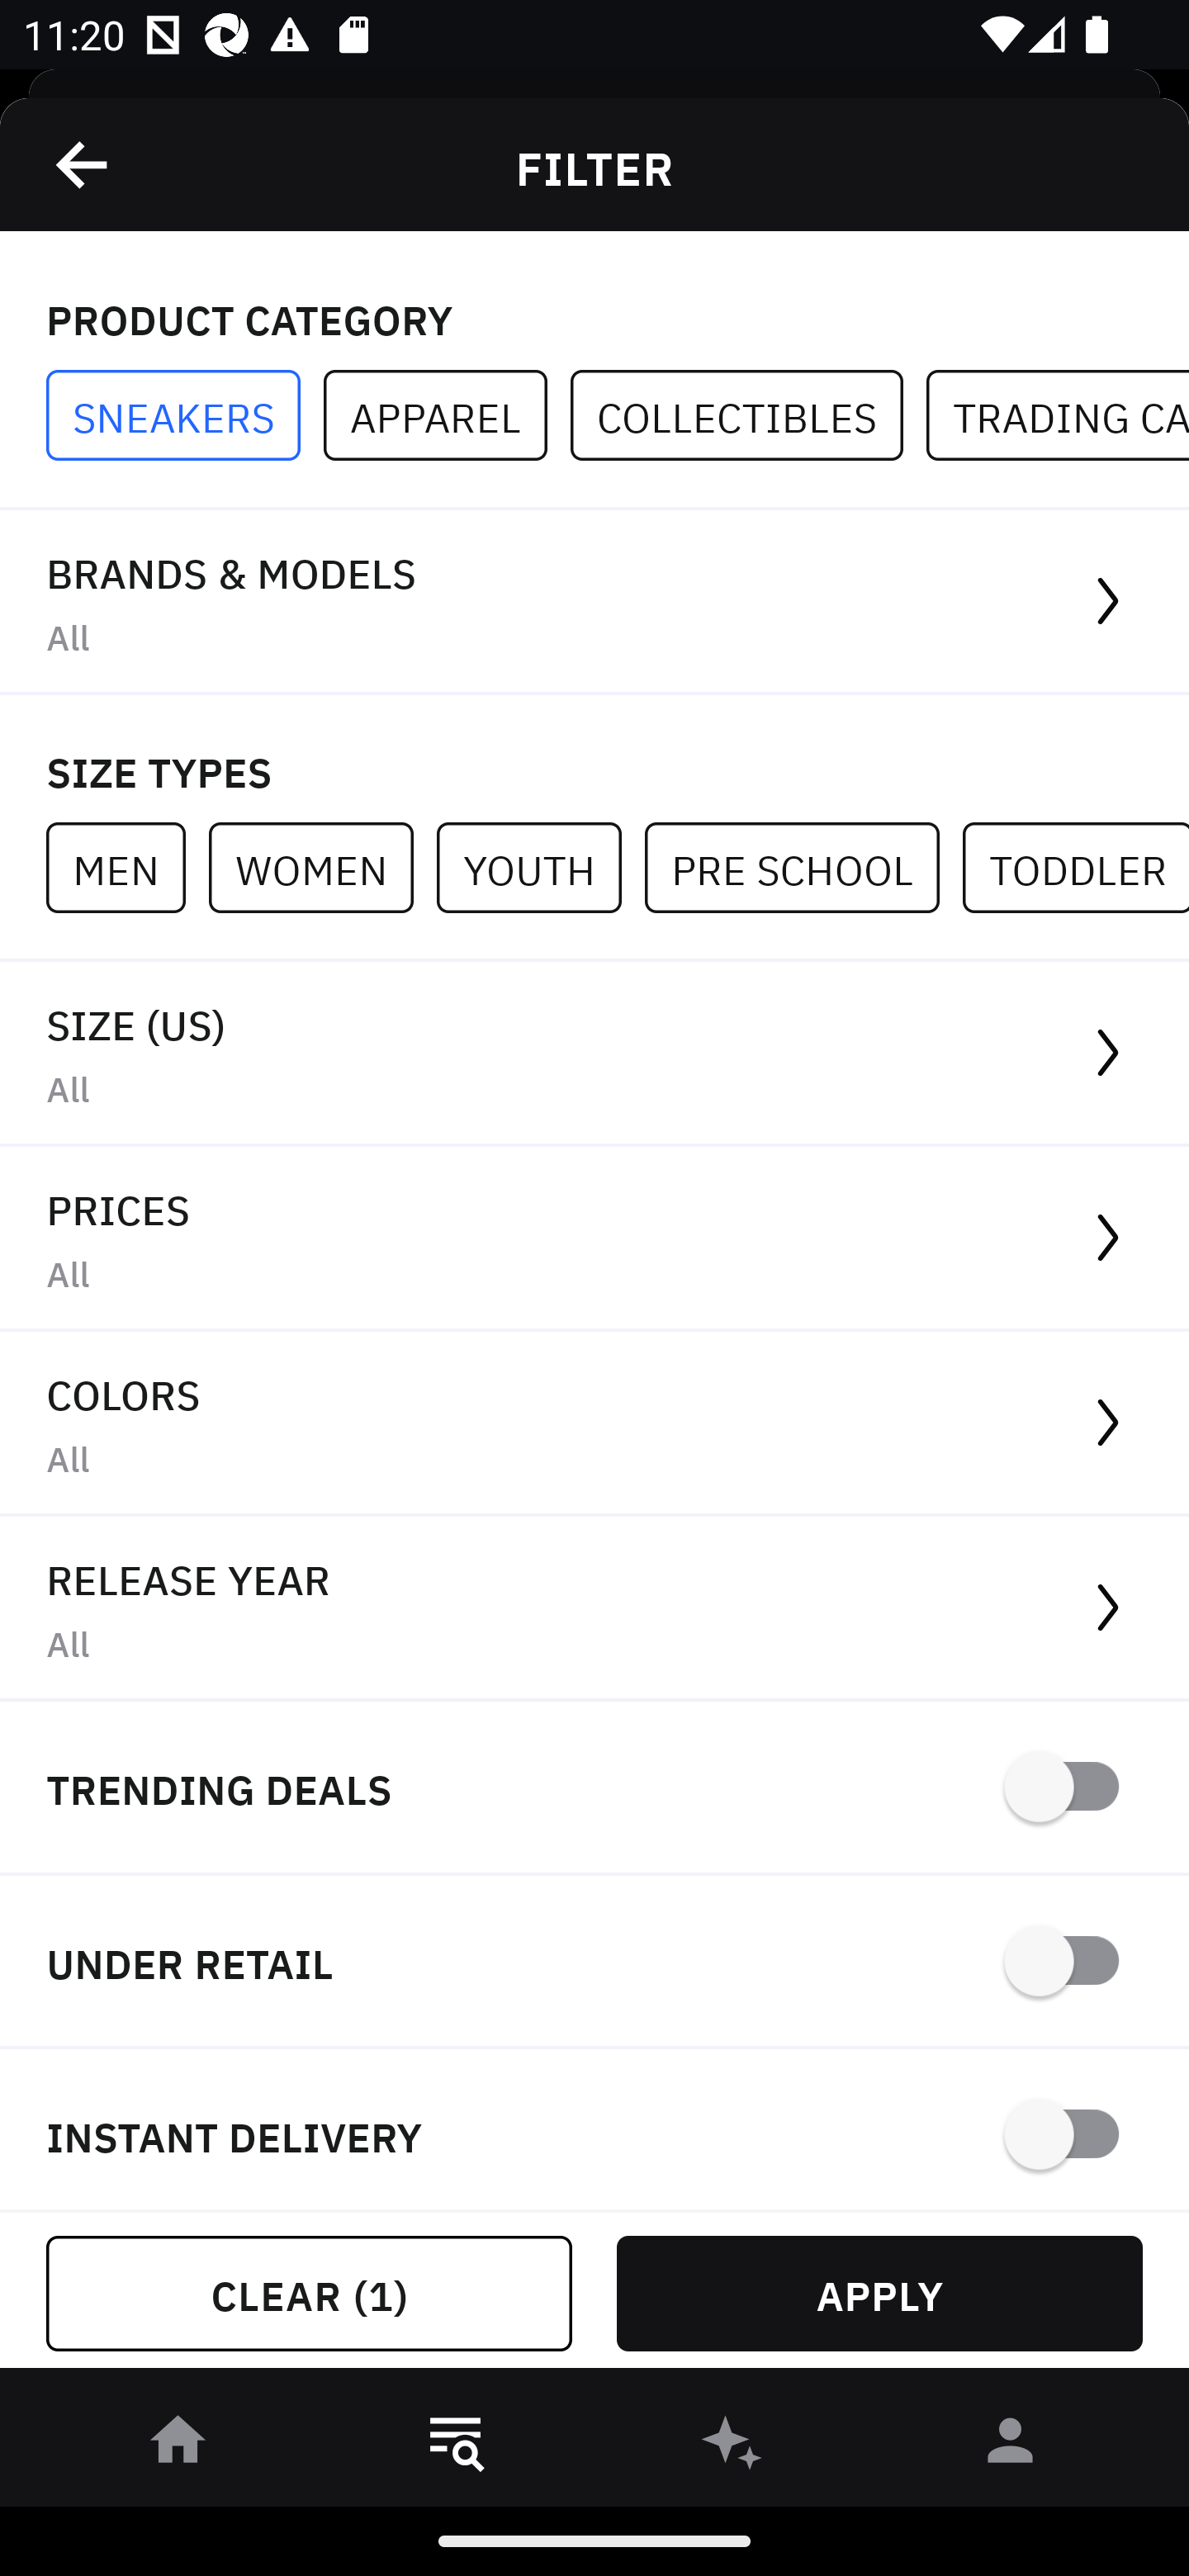  Describe the element at coordinates (540, 867) in the screenshot. I see `YOUTH` at that location.